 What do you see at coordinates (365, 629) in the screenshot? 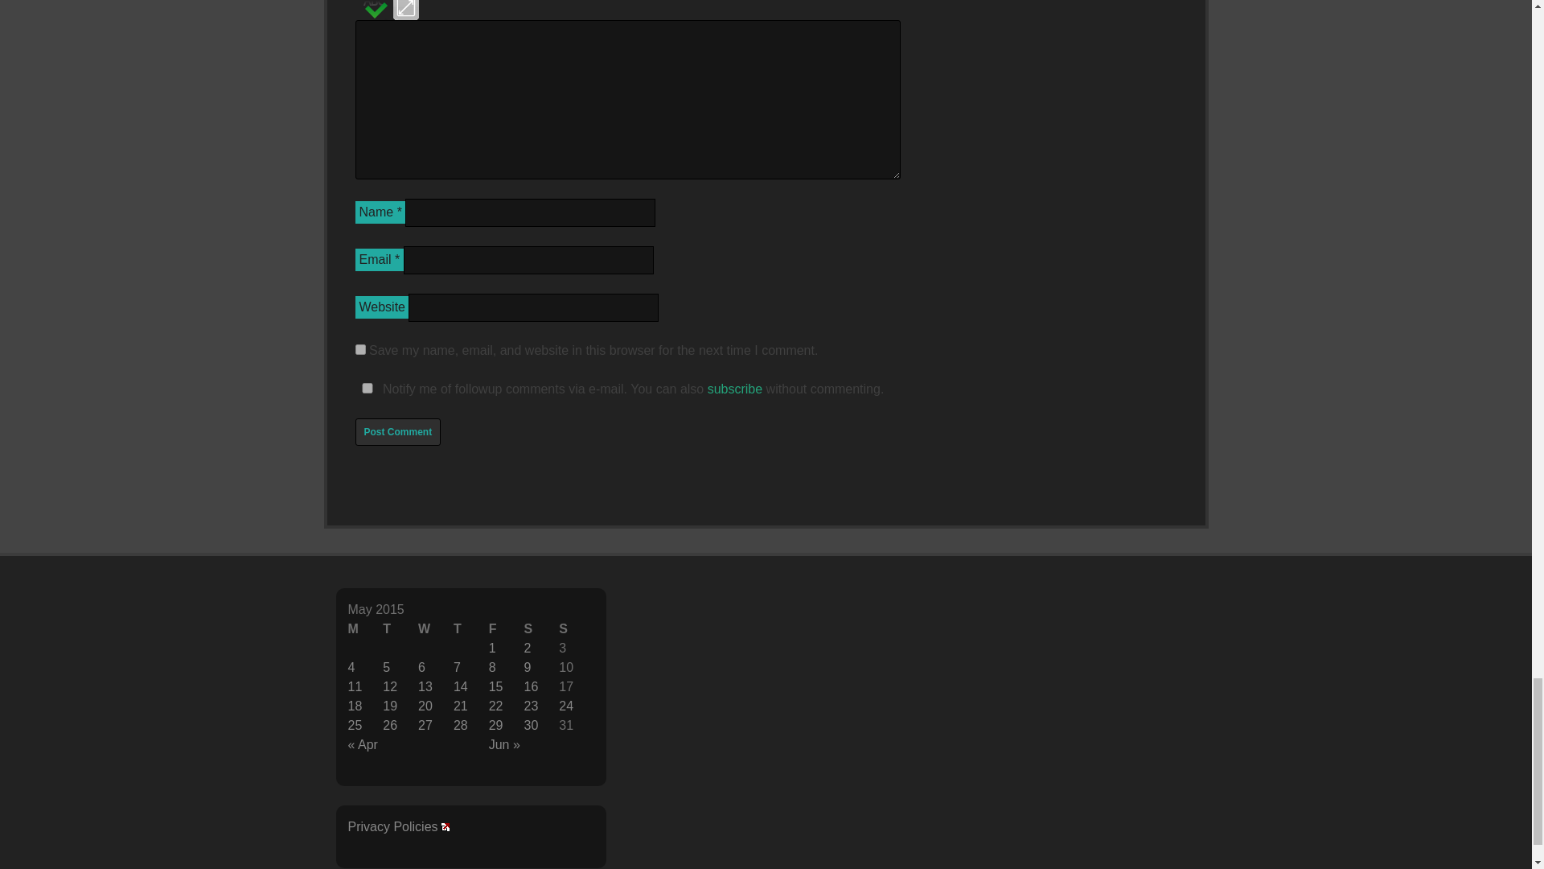
I see `Monday` at bounding box center [365, 629].